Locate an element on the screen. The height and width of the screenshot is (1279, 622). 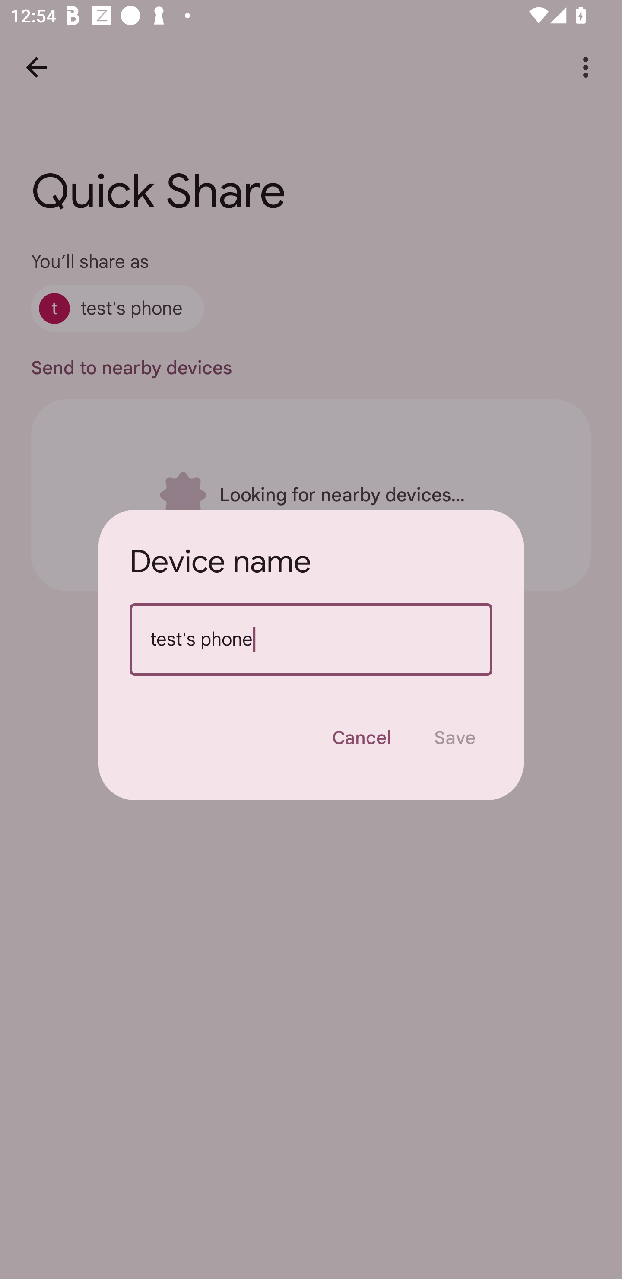
Cancel is located at coordinates (361, 738).